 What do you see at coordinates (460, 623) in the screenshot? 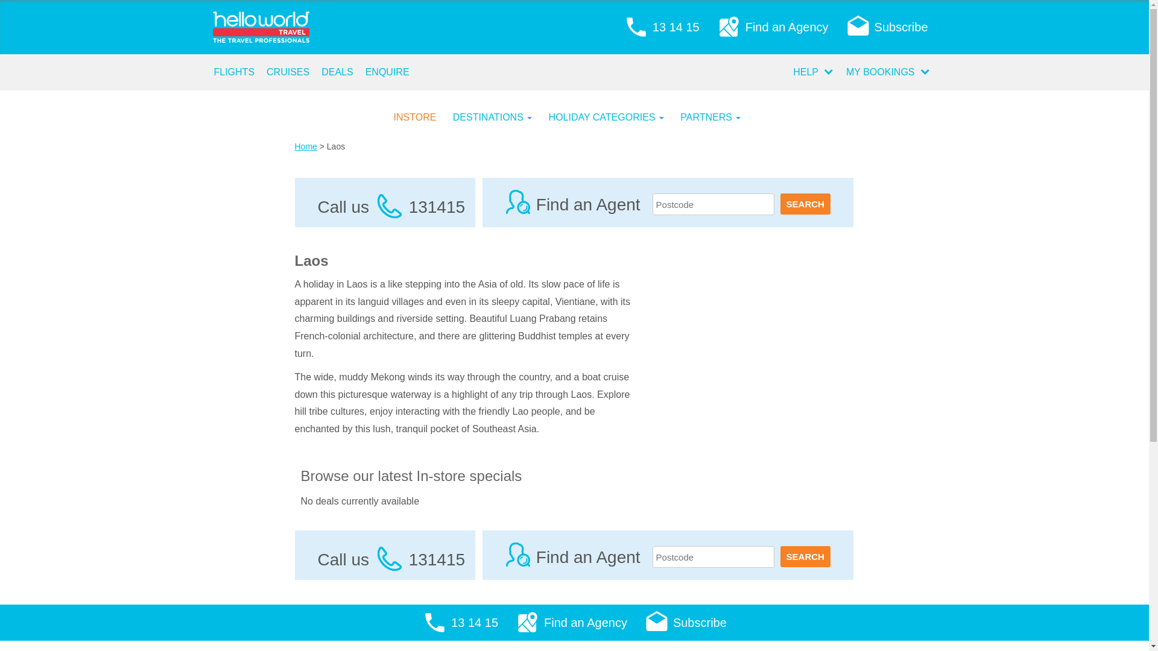
I see `13 14 15` at bounding box center [460, 623].